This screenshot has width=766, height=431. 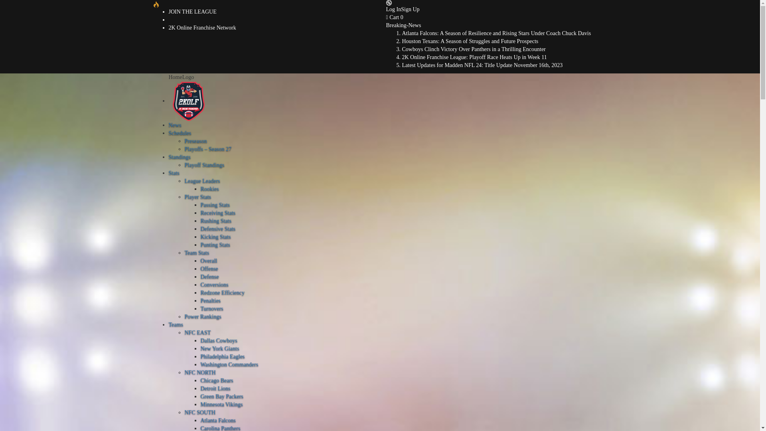 What do you see at coordinates (215, 205) in the screenshot?
I see `Passing Stats` at bounding box center [215, 205].